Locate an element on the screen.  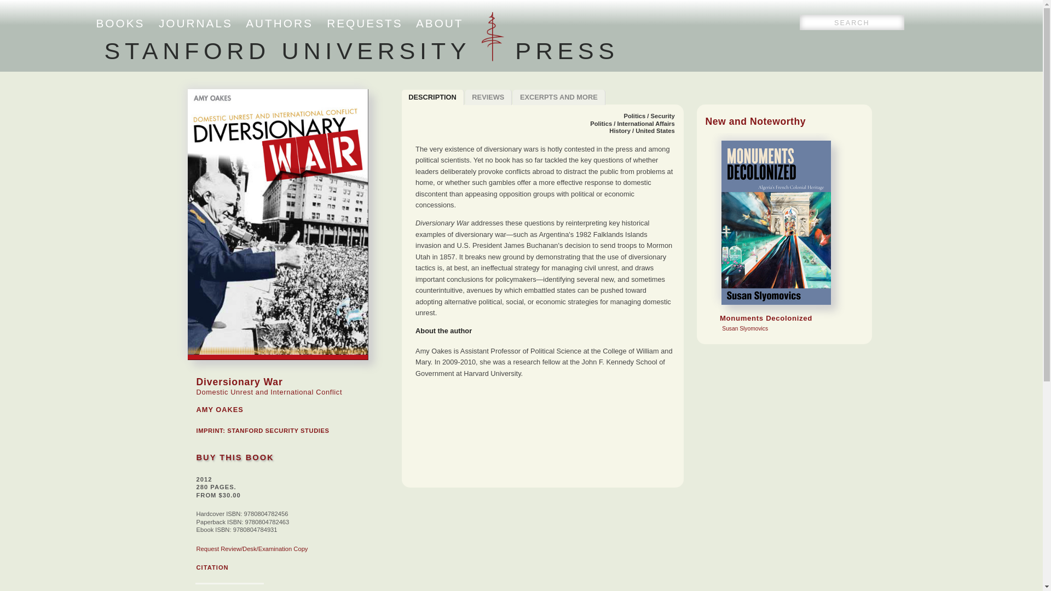
AUTHORS is located at coordinates (211, 567).